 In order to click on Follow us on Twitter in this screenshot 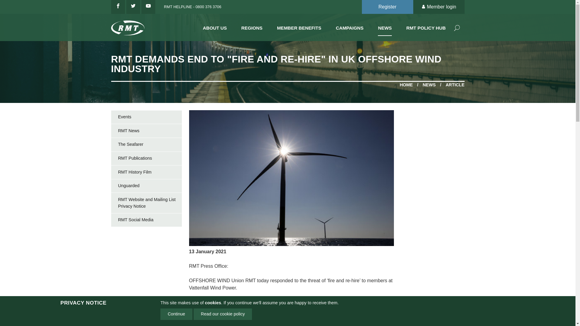, I will do `click(133, 7)`.